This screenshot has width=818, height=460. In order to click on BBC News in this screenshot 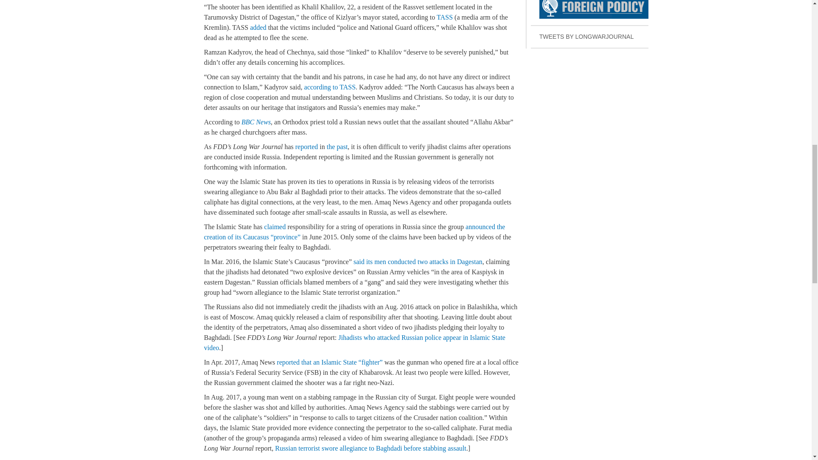, I will do `click(256, 122)`.